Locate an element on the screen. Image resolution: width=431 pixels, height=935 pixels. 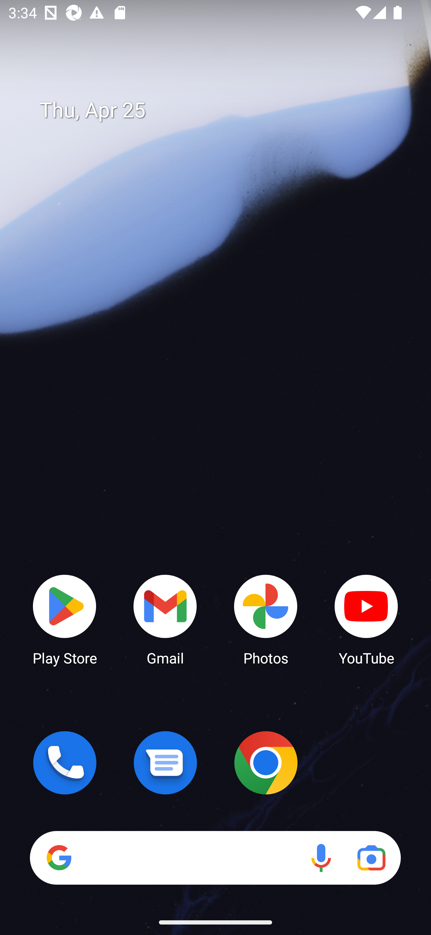
Play Store is located at coordinates (65, 619).